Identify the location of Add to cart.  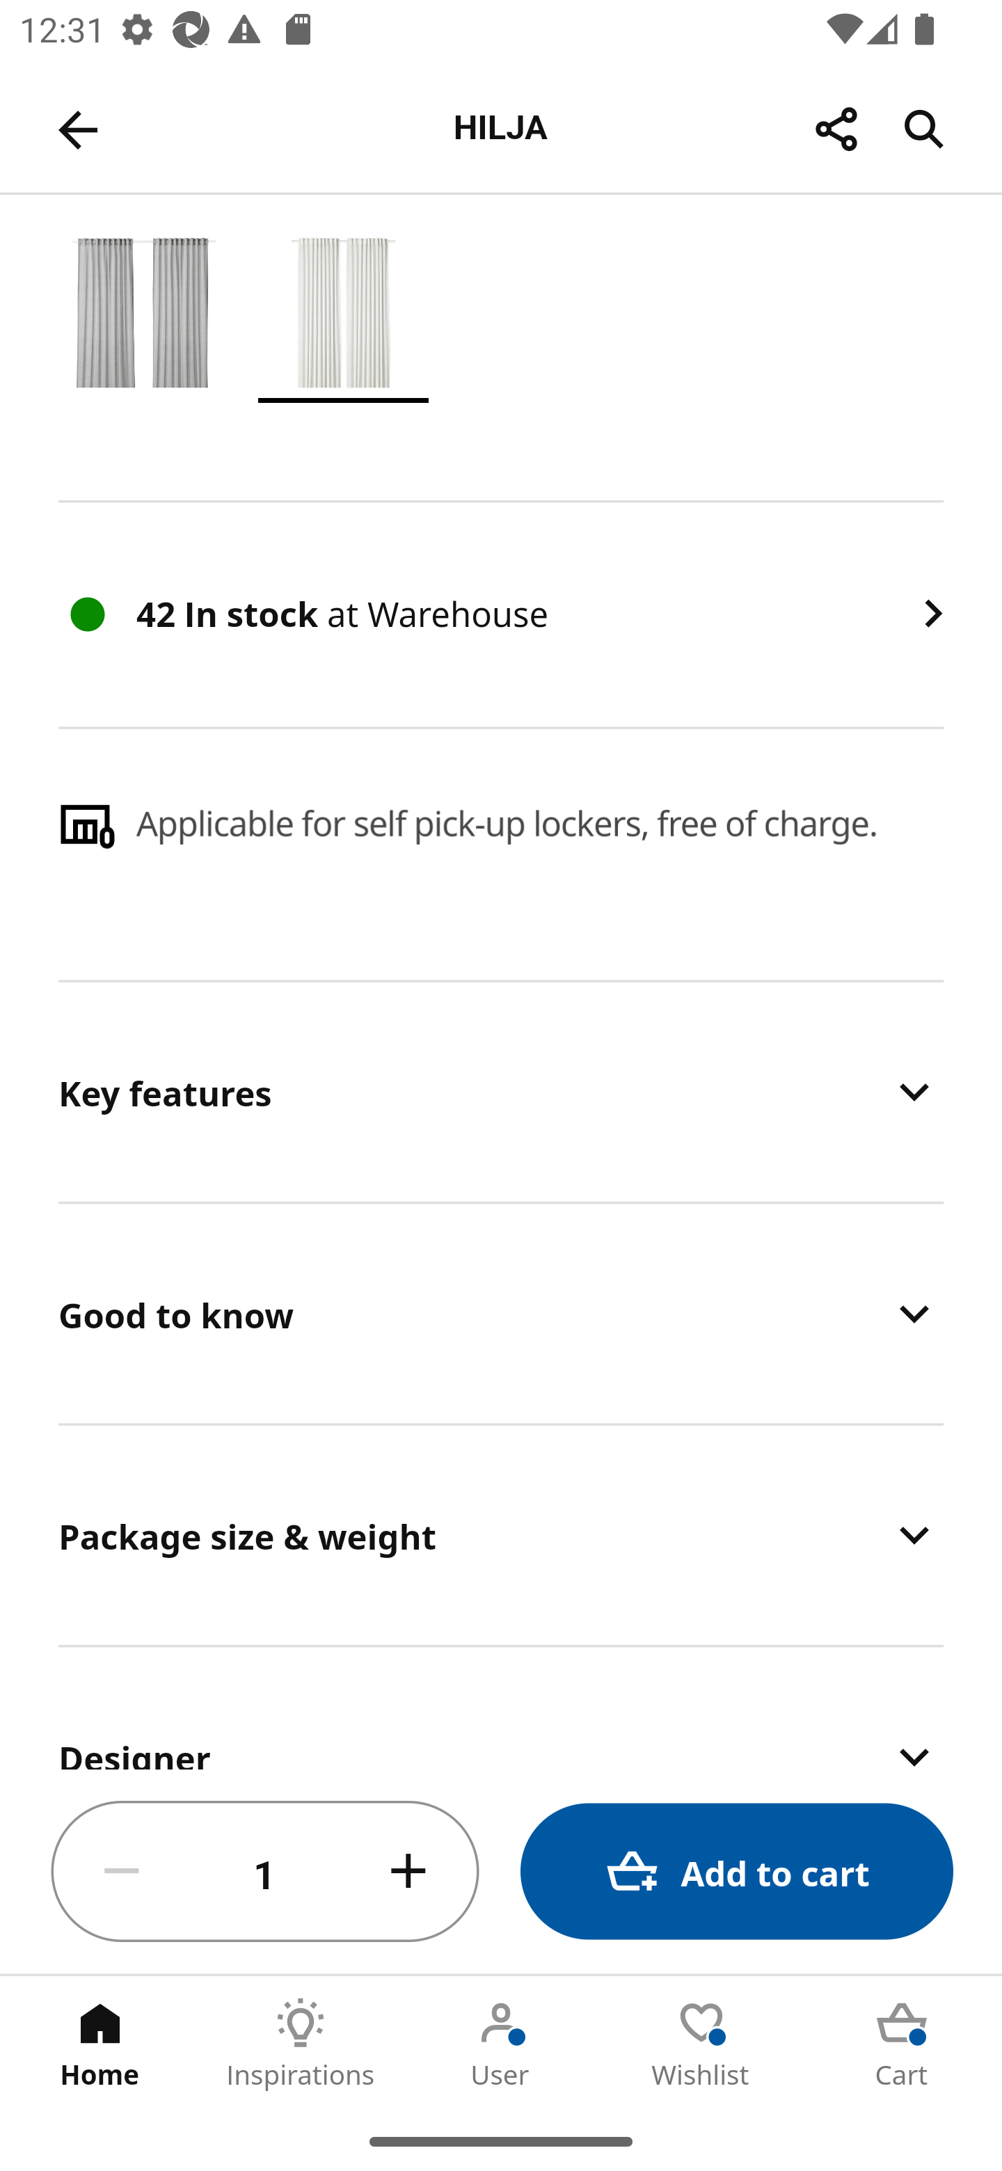
(736, 1872).